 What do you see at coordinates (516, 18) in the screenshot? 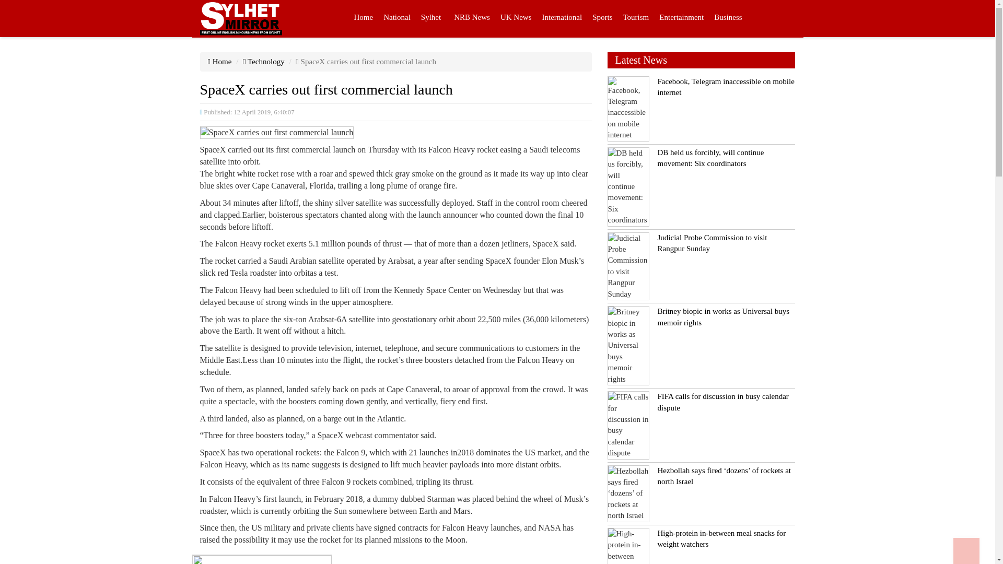
I see `UK News` at bounding box center [516, 18].